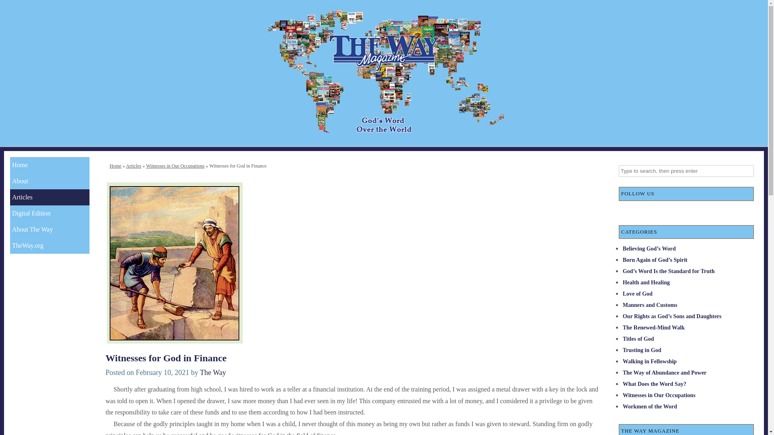 The height and width of the screenshot is (435, 774). What do you see at coordinates (50, 245) in the screenshot?
I see `TheWay.org` at bounding box center [50, 245].